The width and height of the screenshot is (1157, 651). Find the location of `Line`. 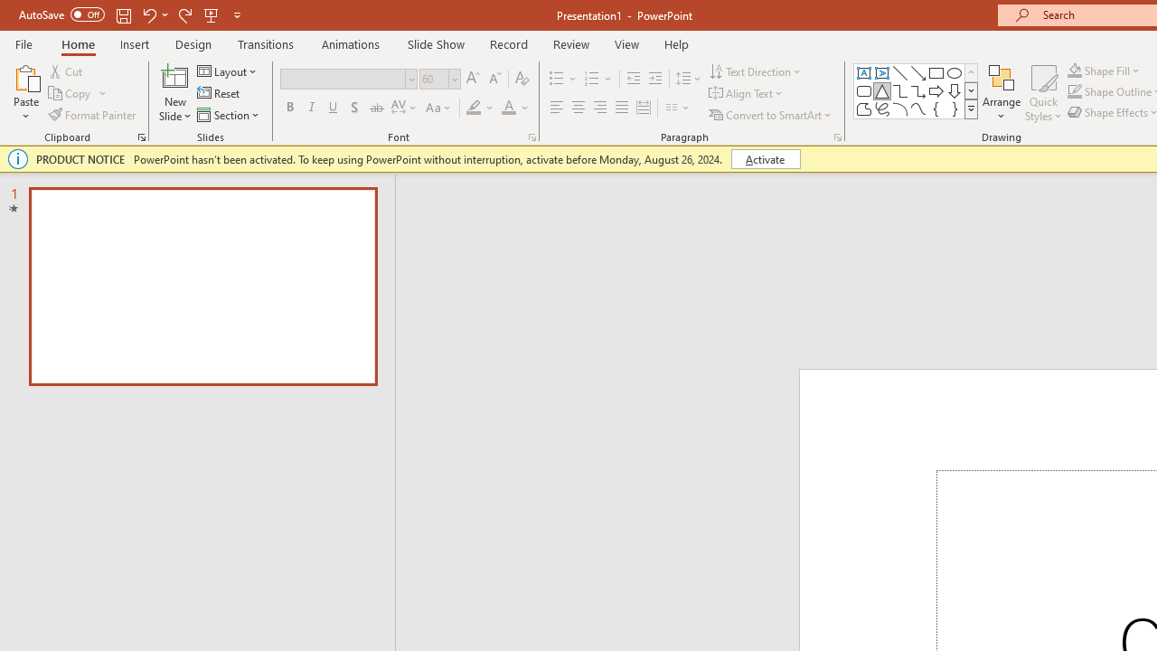

Line is located at coordinates (900, 72).